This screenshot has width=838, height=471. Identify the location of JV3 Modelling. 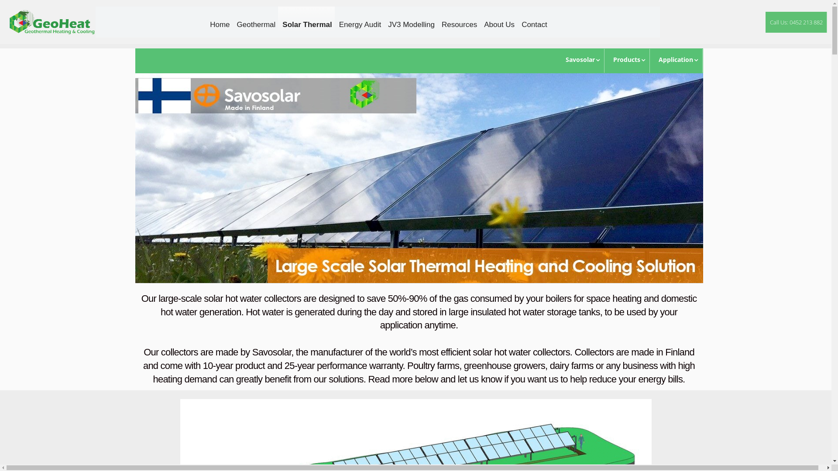
(410, 20).